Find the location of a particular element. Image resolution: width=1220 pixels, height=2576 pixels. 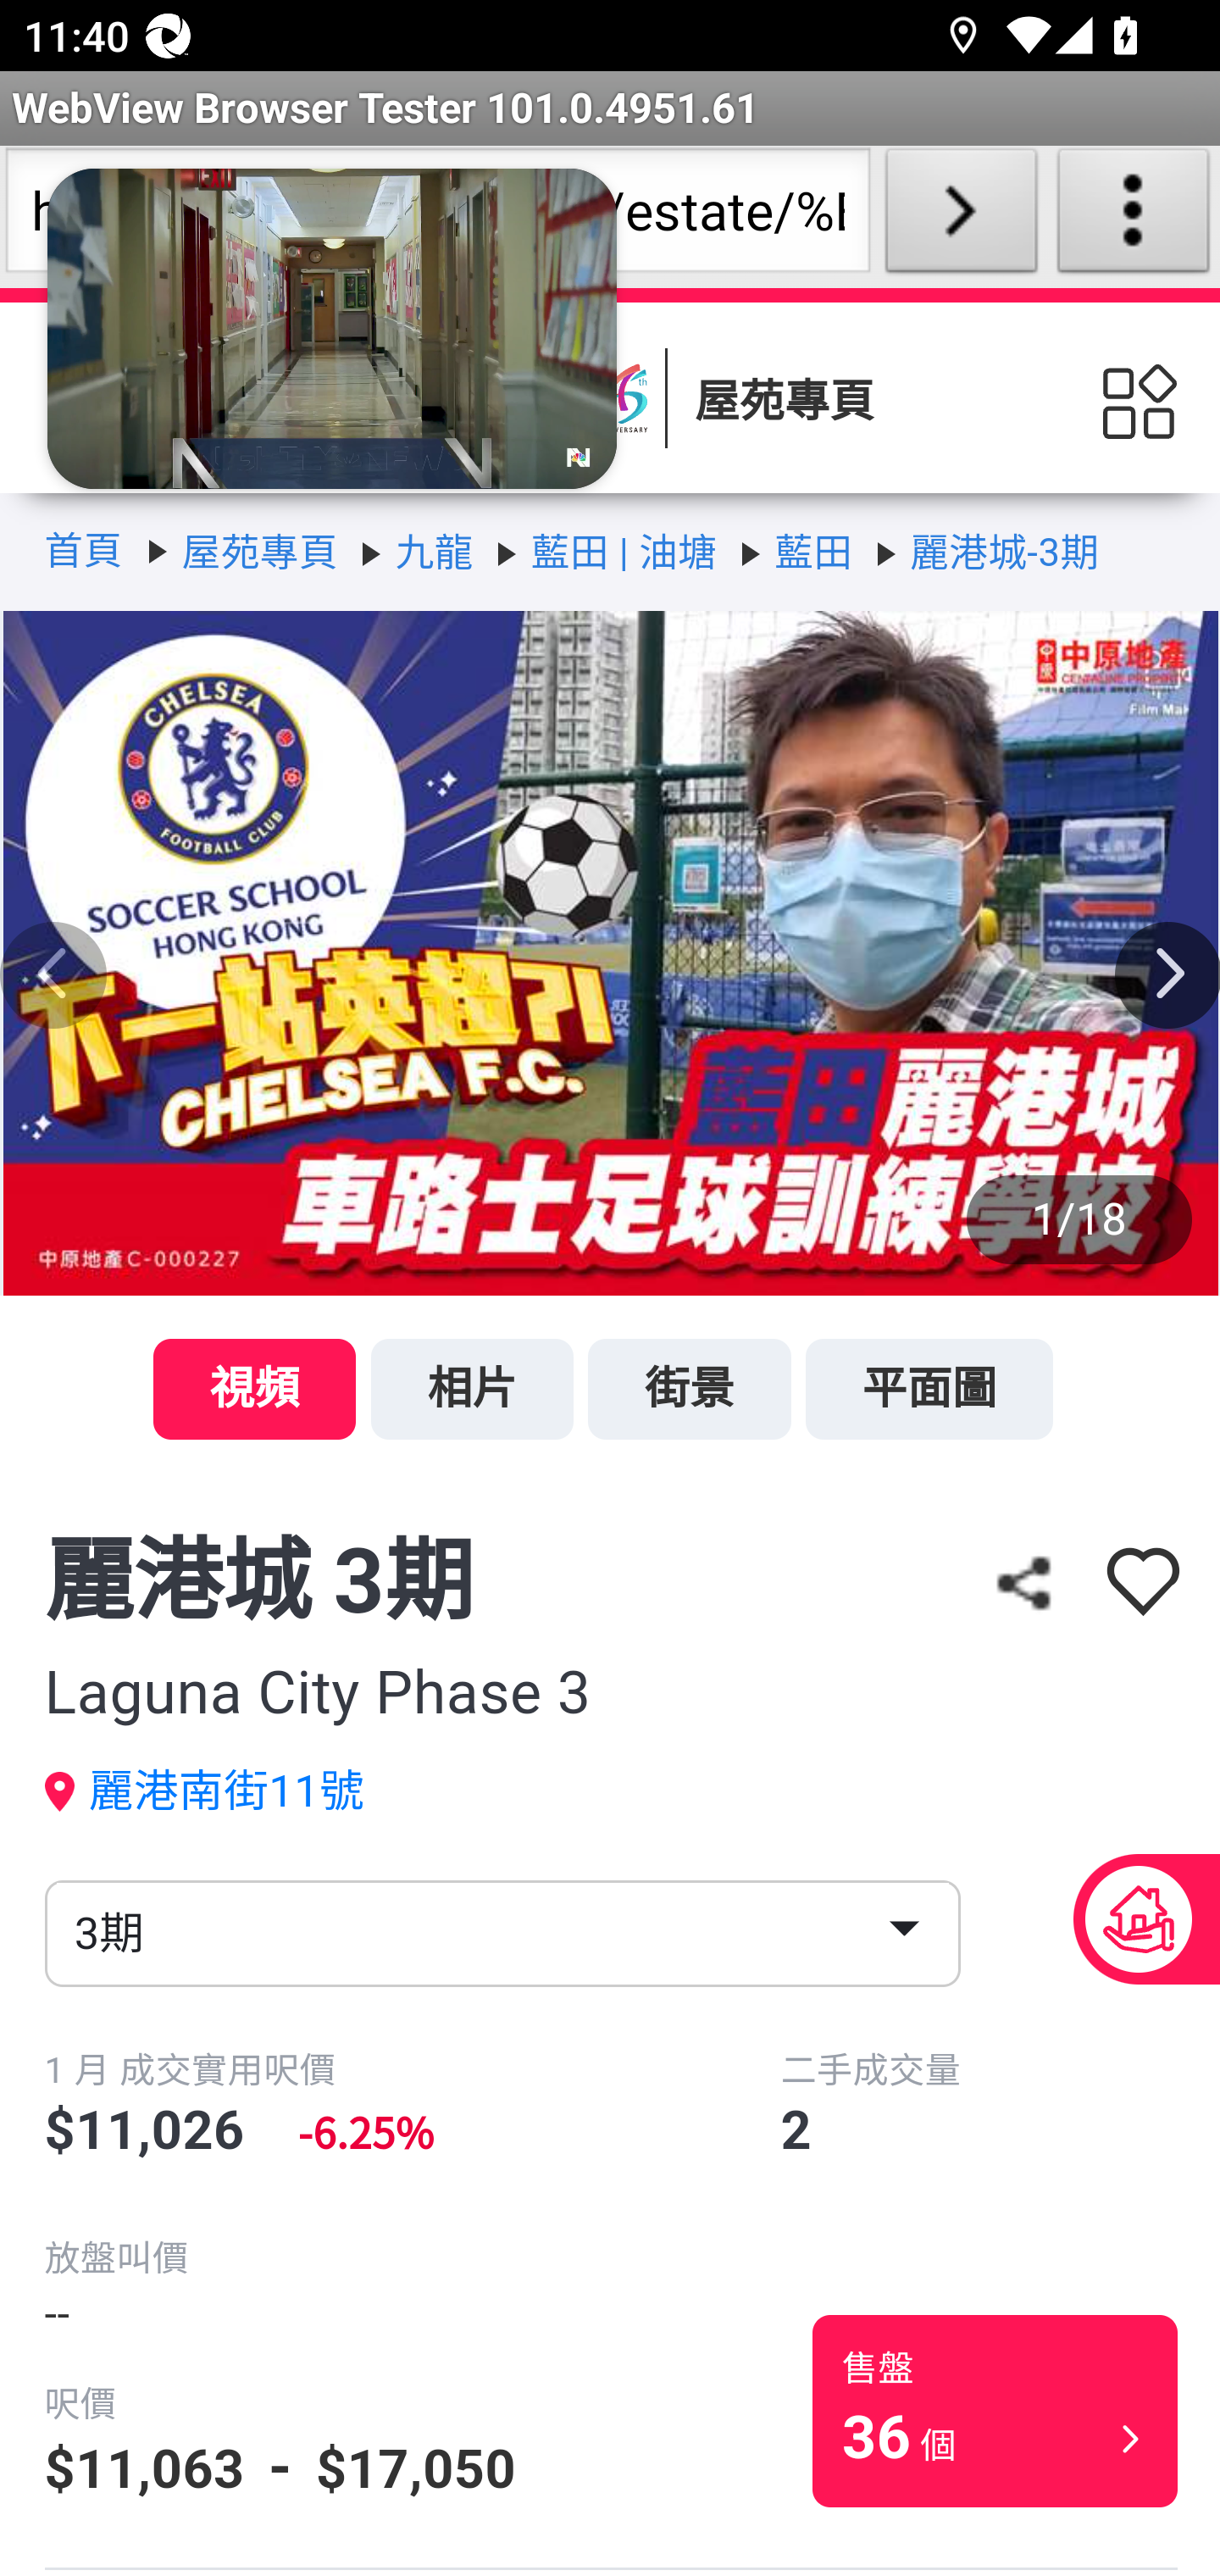

藍田 | 油塘 is located at coordinates (624, 554).